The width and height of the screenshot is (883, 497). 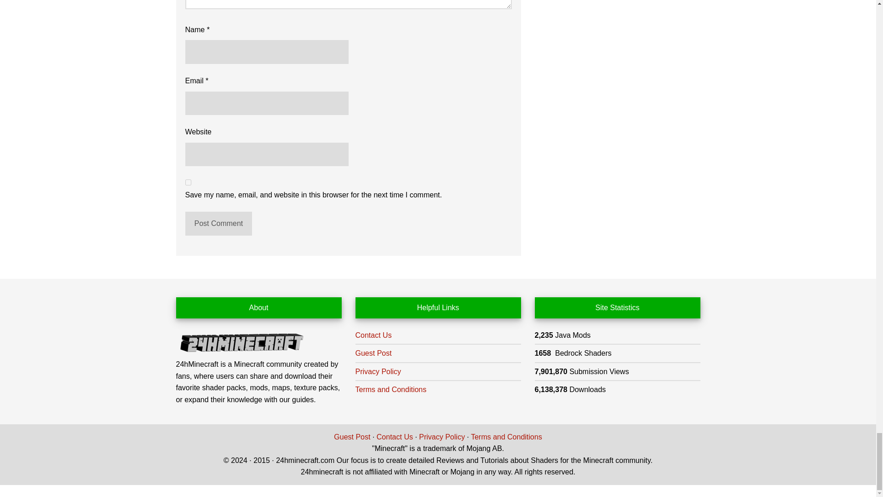 What do you see at coordinates (188, 182) in the screenshot?
I see `yes` at bounding box center [188, 182].